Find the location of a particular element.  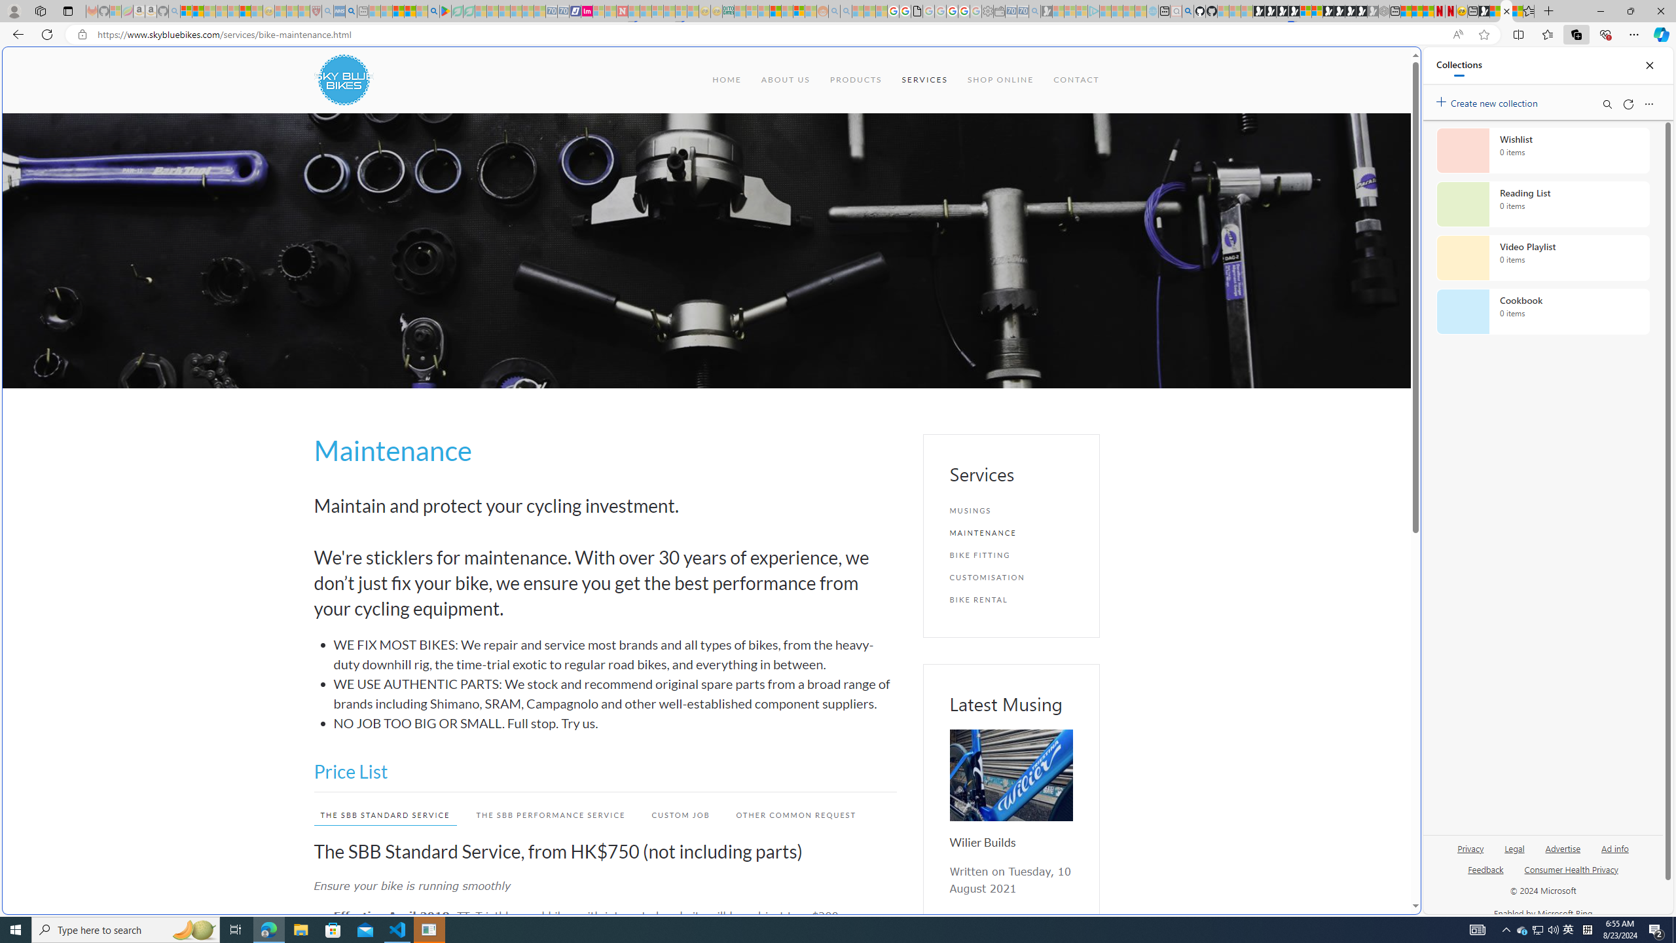

Recipes - MSN - Sleeping is located at coordinates (280, 11).